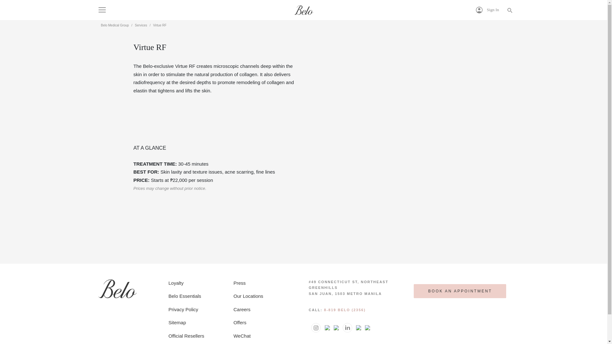 This screenshot has height=344, width=612. I want to click on Go to Belo Medical Group., so click(115, 25).